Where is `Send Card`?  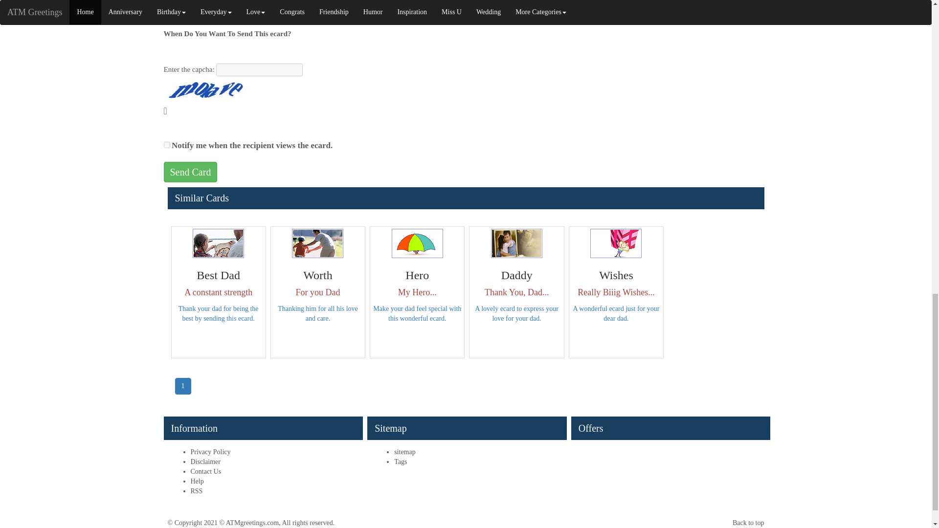 Send Card is located at coordinates (190, 172).